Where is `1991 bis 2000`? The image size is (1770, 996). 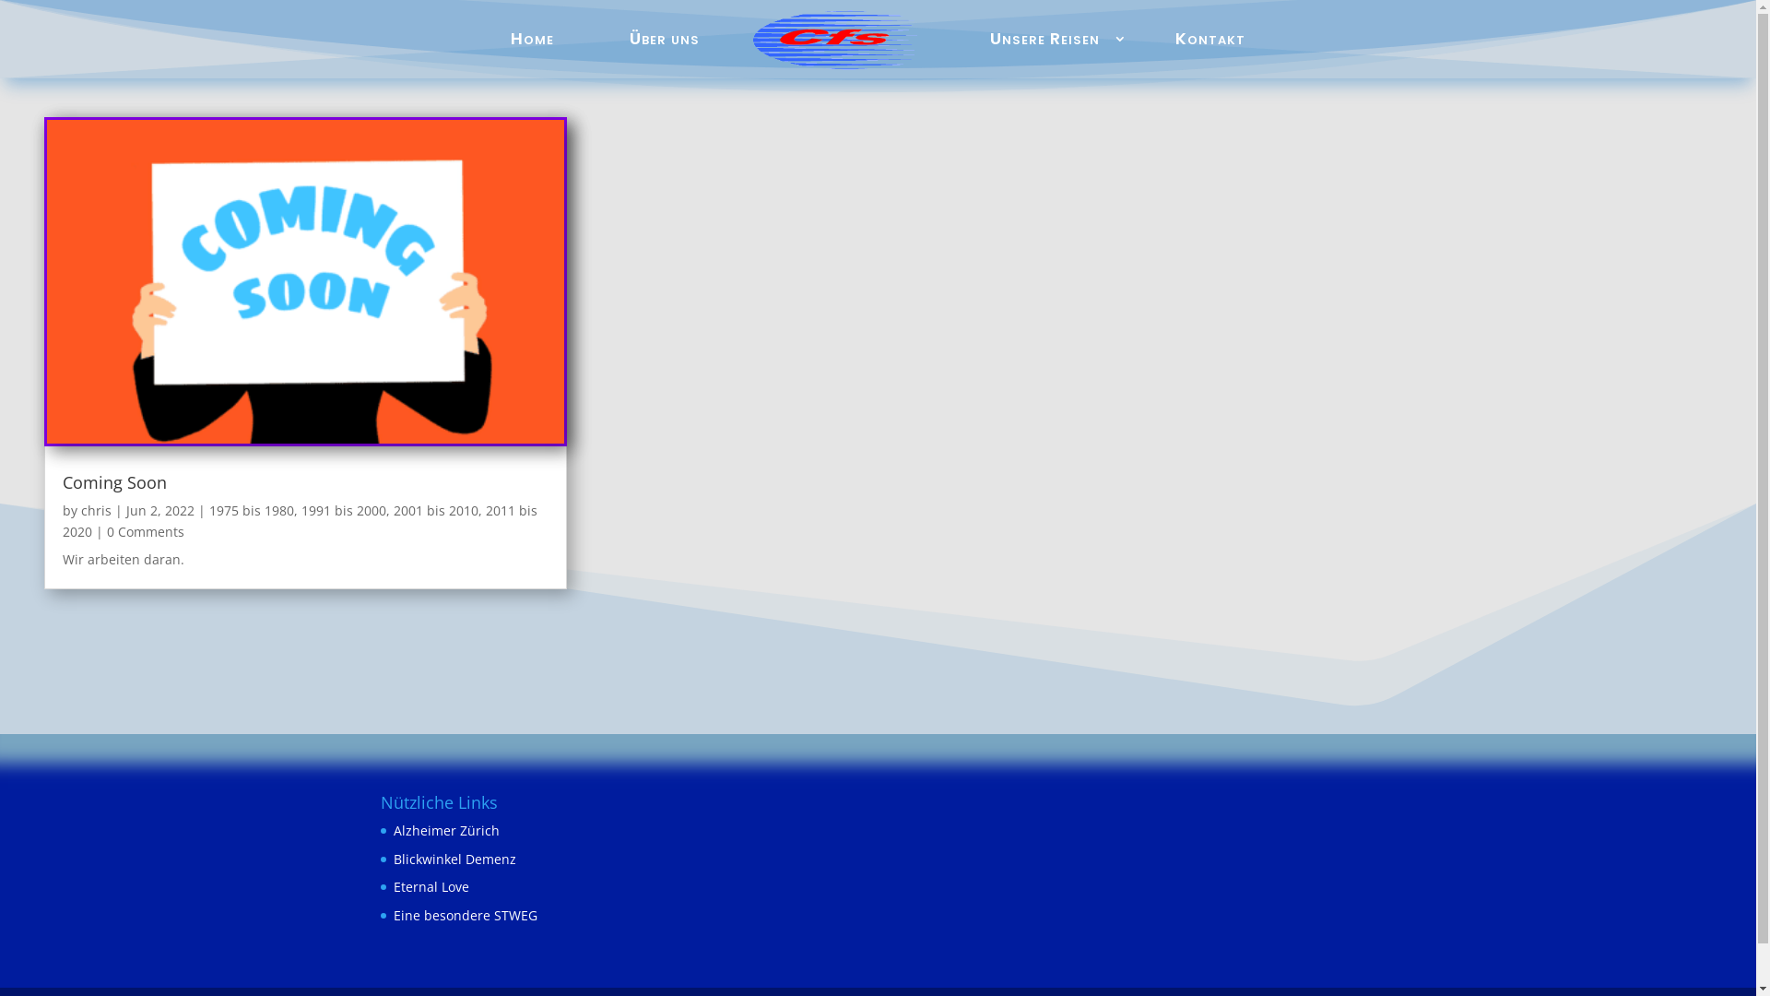
1991 bis 2000 is located at coordinates (344, 511).